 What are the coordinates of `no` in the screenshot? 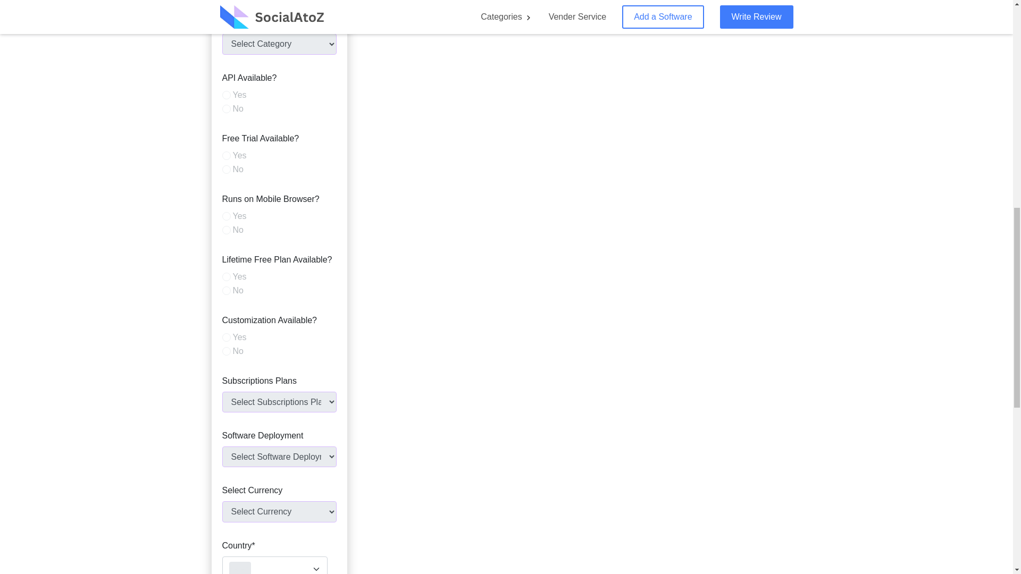 It's located at (227, 230).